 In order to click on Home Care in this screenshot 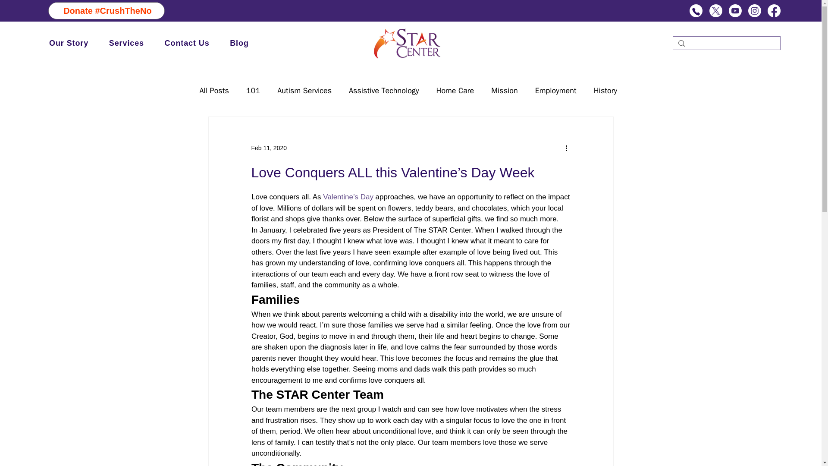, I will do `click(455, 91)`.